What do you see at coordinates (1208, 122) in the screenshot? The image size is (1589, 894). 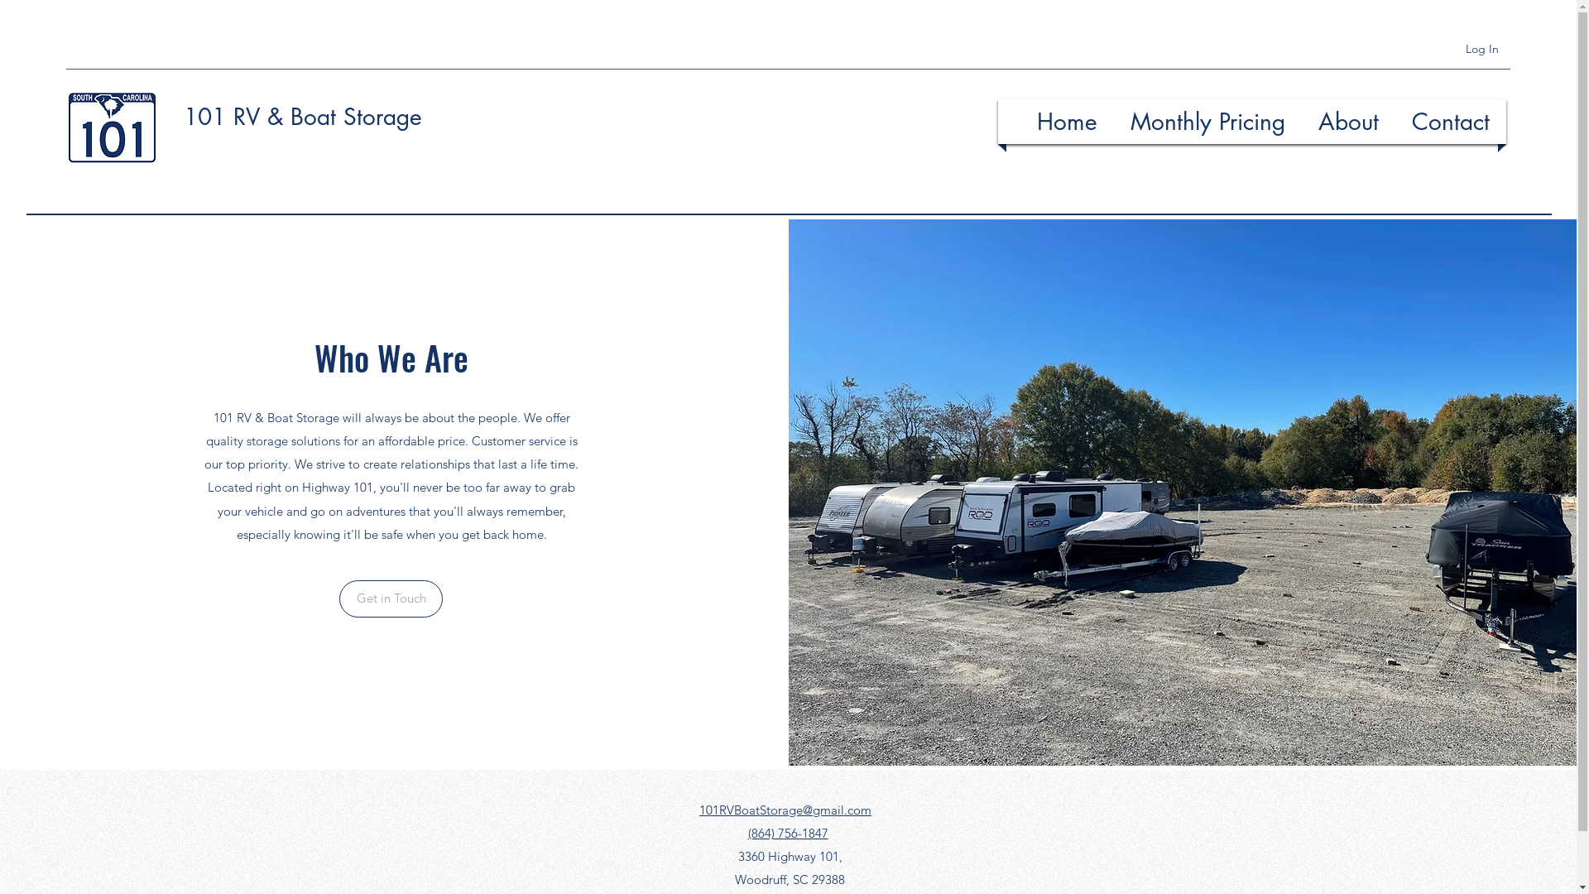 I see `Monthly Pricing` at bounding box center [1208, 122].